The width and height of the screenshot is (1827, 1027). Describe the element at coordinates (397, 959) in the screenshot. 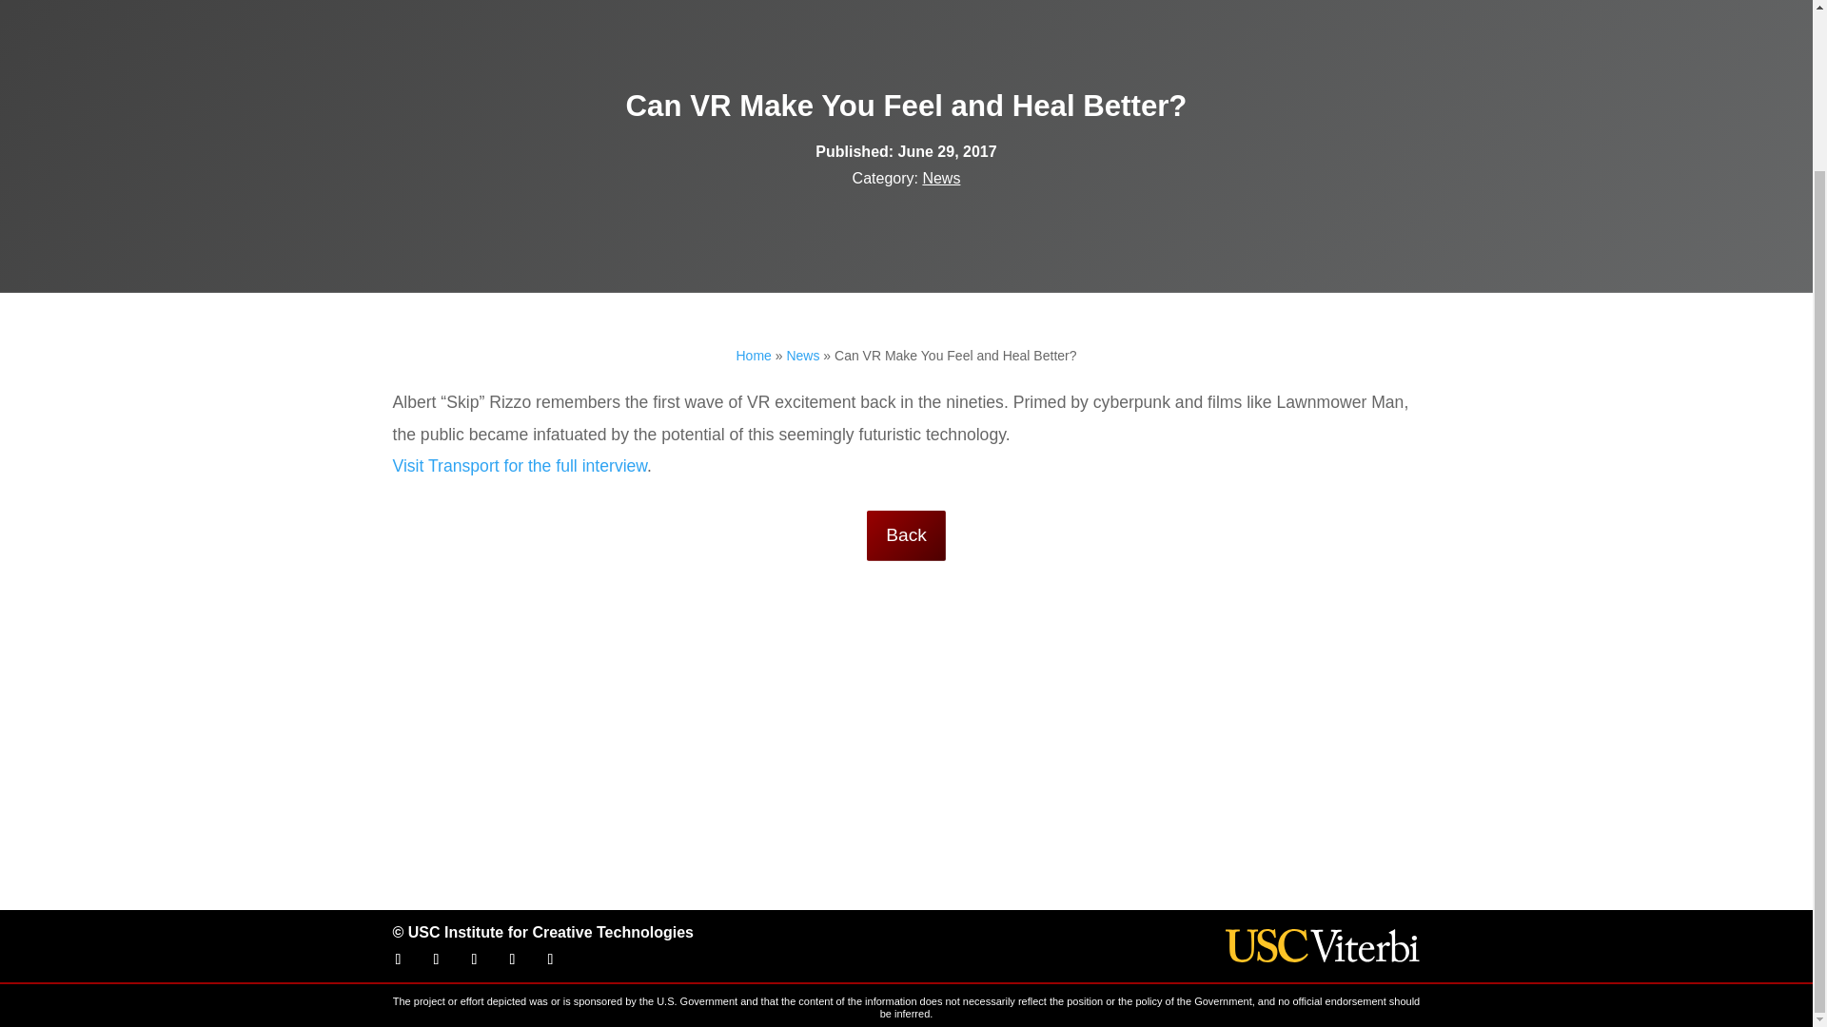

I see `Follow on Facebook` at that location.